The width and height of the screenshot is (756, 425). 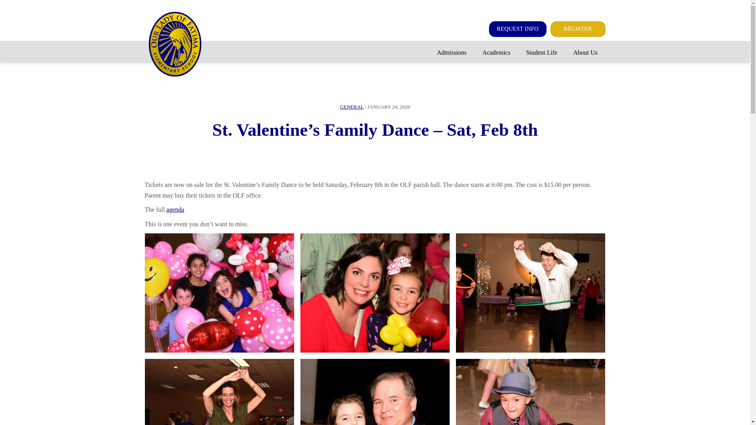 I want to click on REQUEST INFO, so click(x=518, y=29).